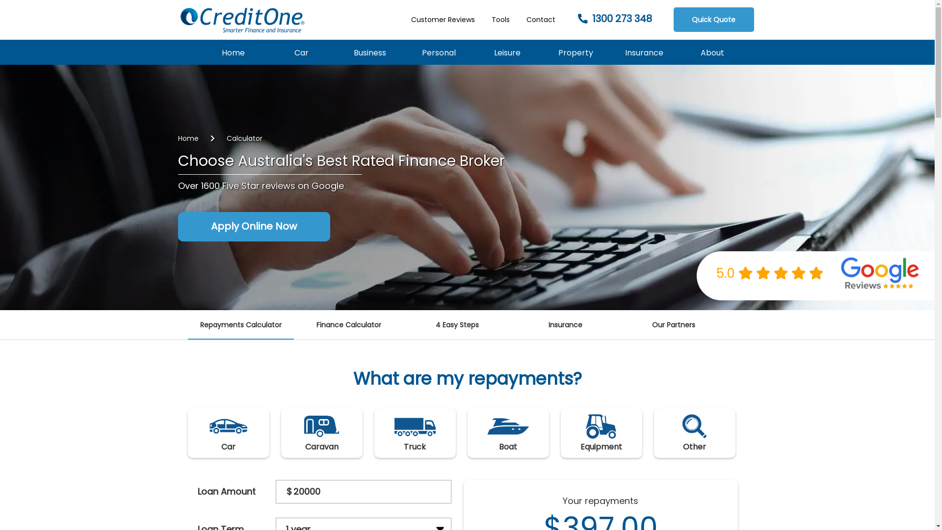 This screenshot has height=530, width=942. I want to click on Home, so click(188, 138).